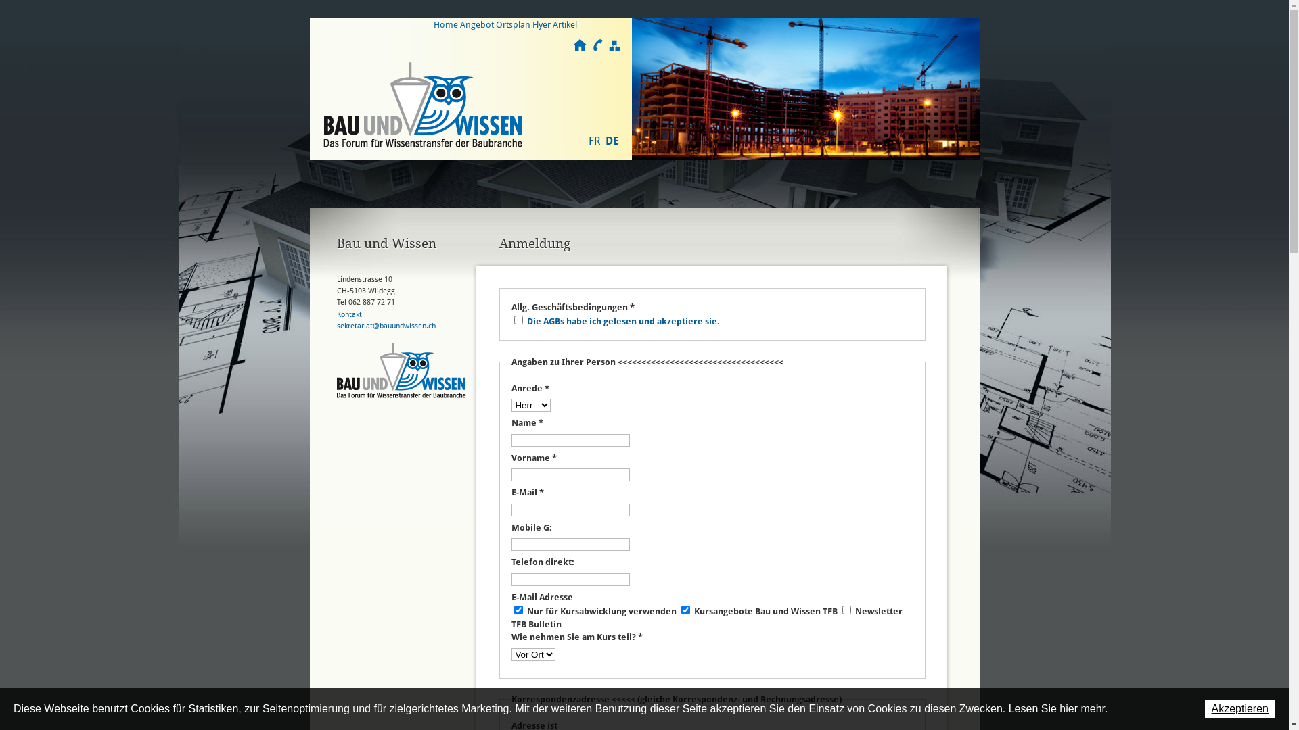 This screenshot has width=1299, height=730. What do you see at coordinates (594, 141) in the screenshot?
I see `FR` at bounding box center [594, 141].